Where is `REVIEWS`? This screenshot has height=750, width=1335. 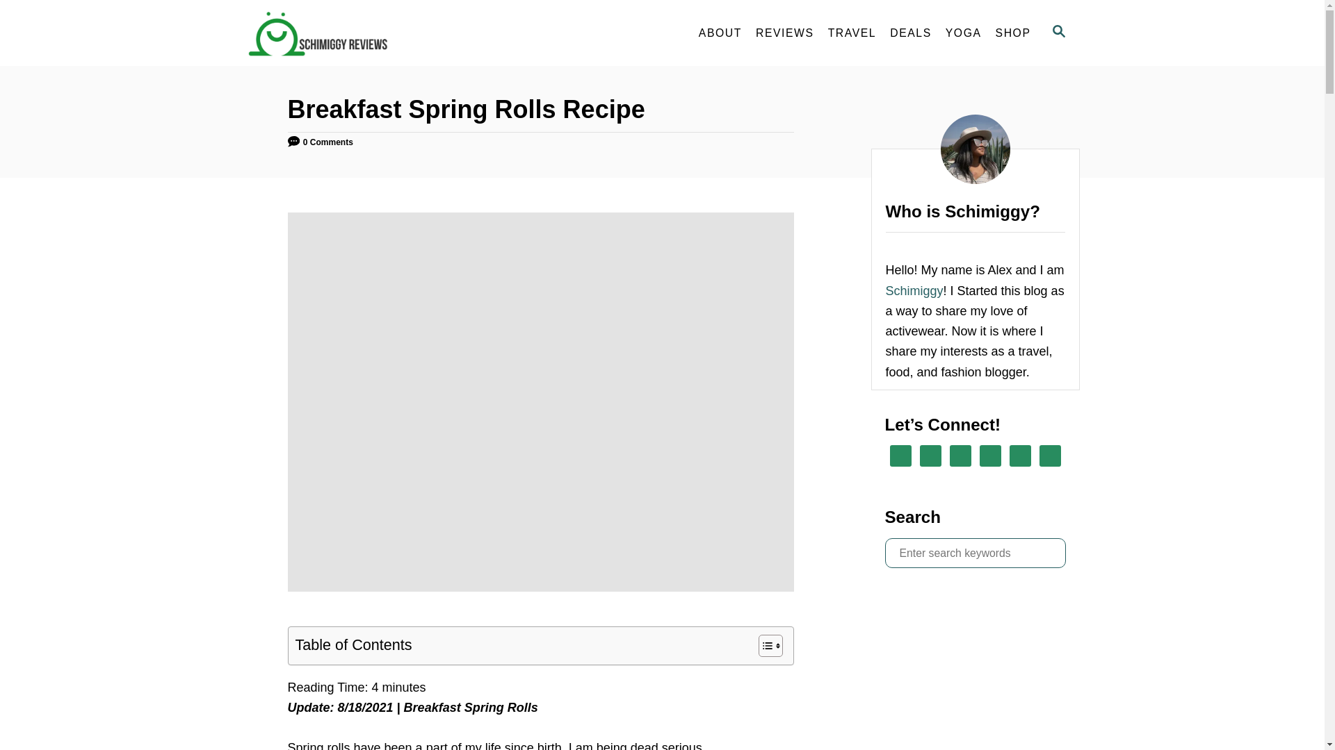
REVIEWS is located at coordinates (784, 33).